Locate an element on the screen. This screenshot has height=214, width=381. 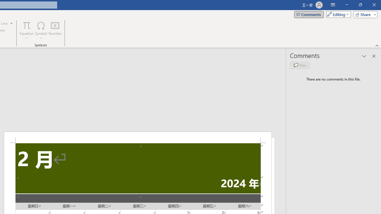
Task Pane Options is located at coordinates (364, 56).